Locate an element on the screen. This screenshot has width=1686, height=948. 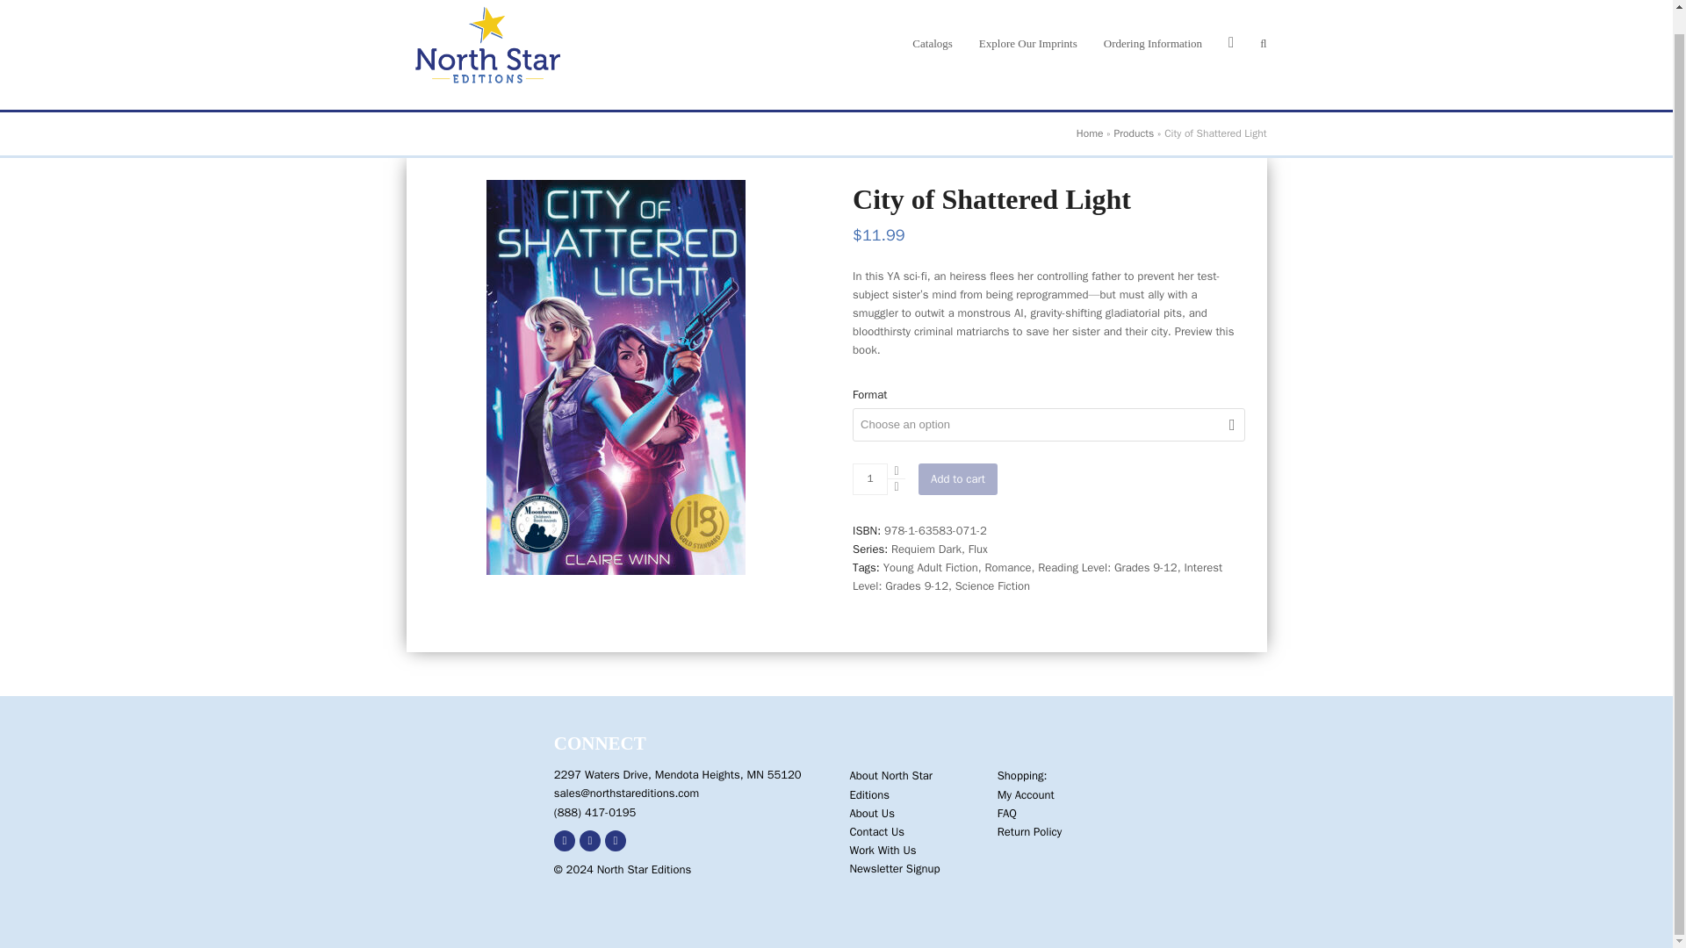
Home is located at coordinates (1091, 133).